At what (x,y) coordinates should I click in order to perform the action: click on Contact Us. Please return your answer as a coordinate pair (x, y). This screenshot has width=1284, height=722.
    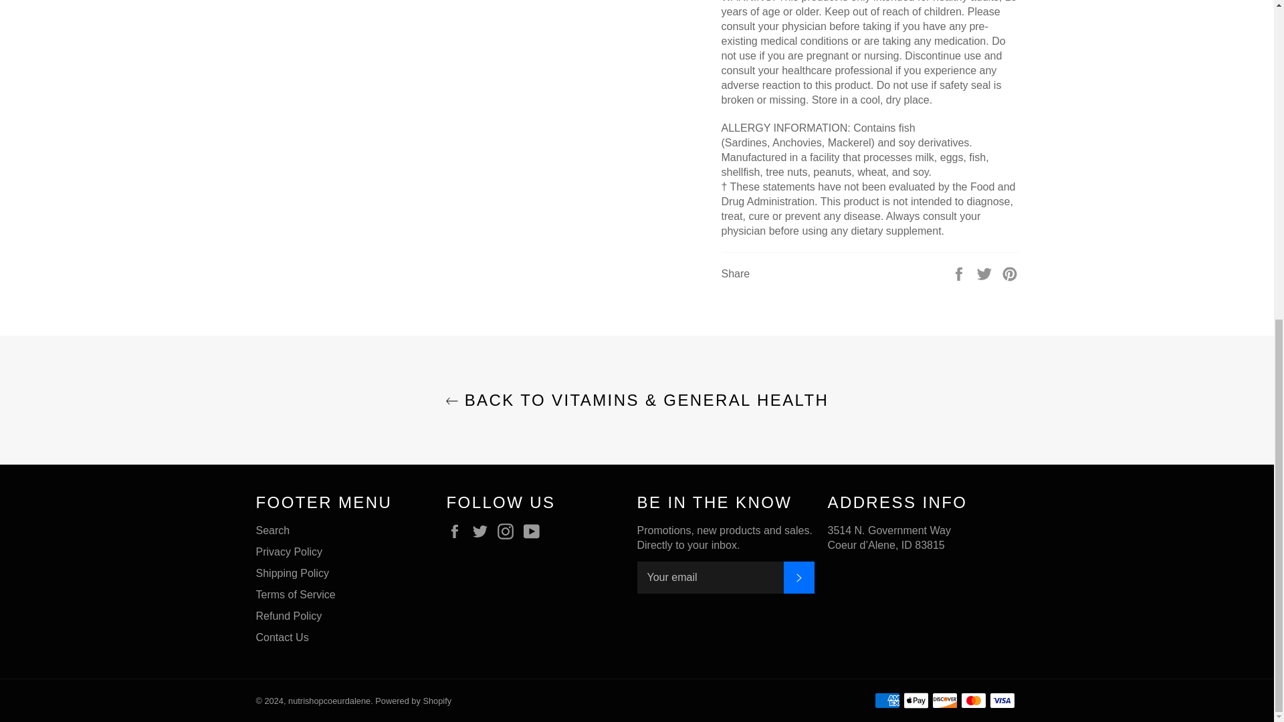
    Looking at the image, I should click on (282, 638).